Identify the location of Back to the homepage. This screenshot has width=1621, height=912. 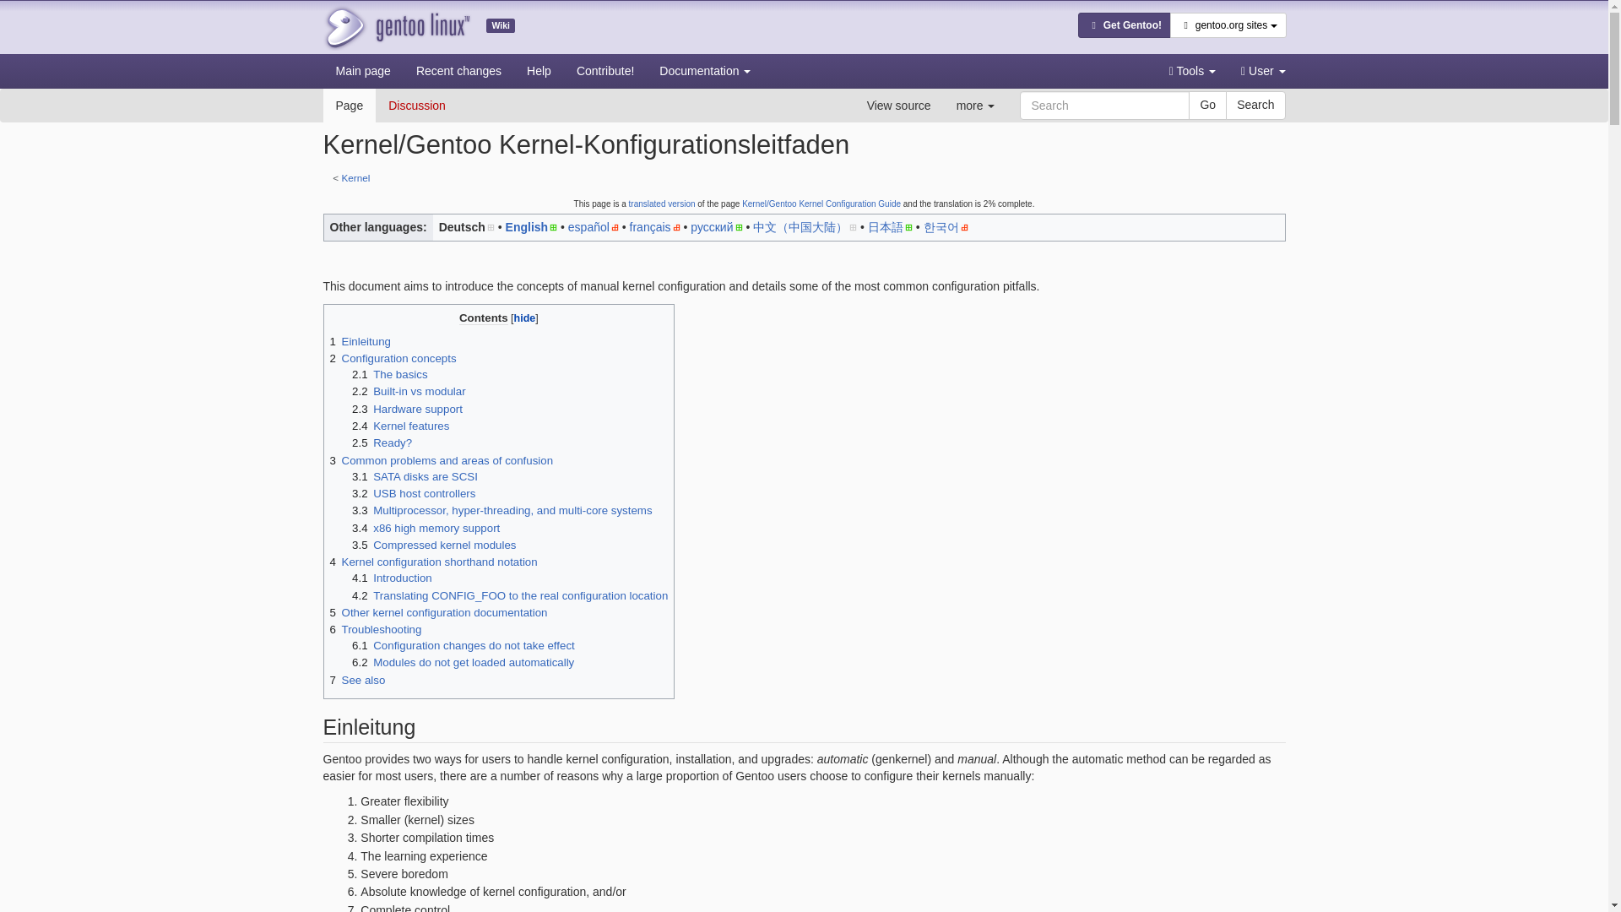
(397, 27).